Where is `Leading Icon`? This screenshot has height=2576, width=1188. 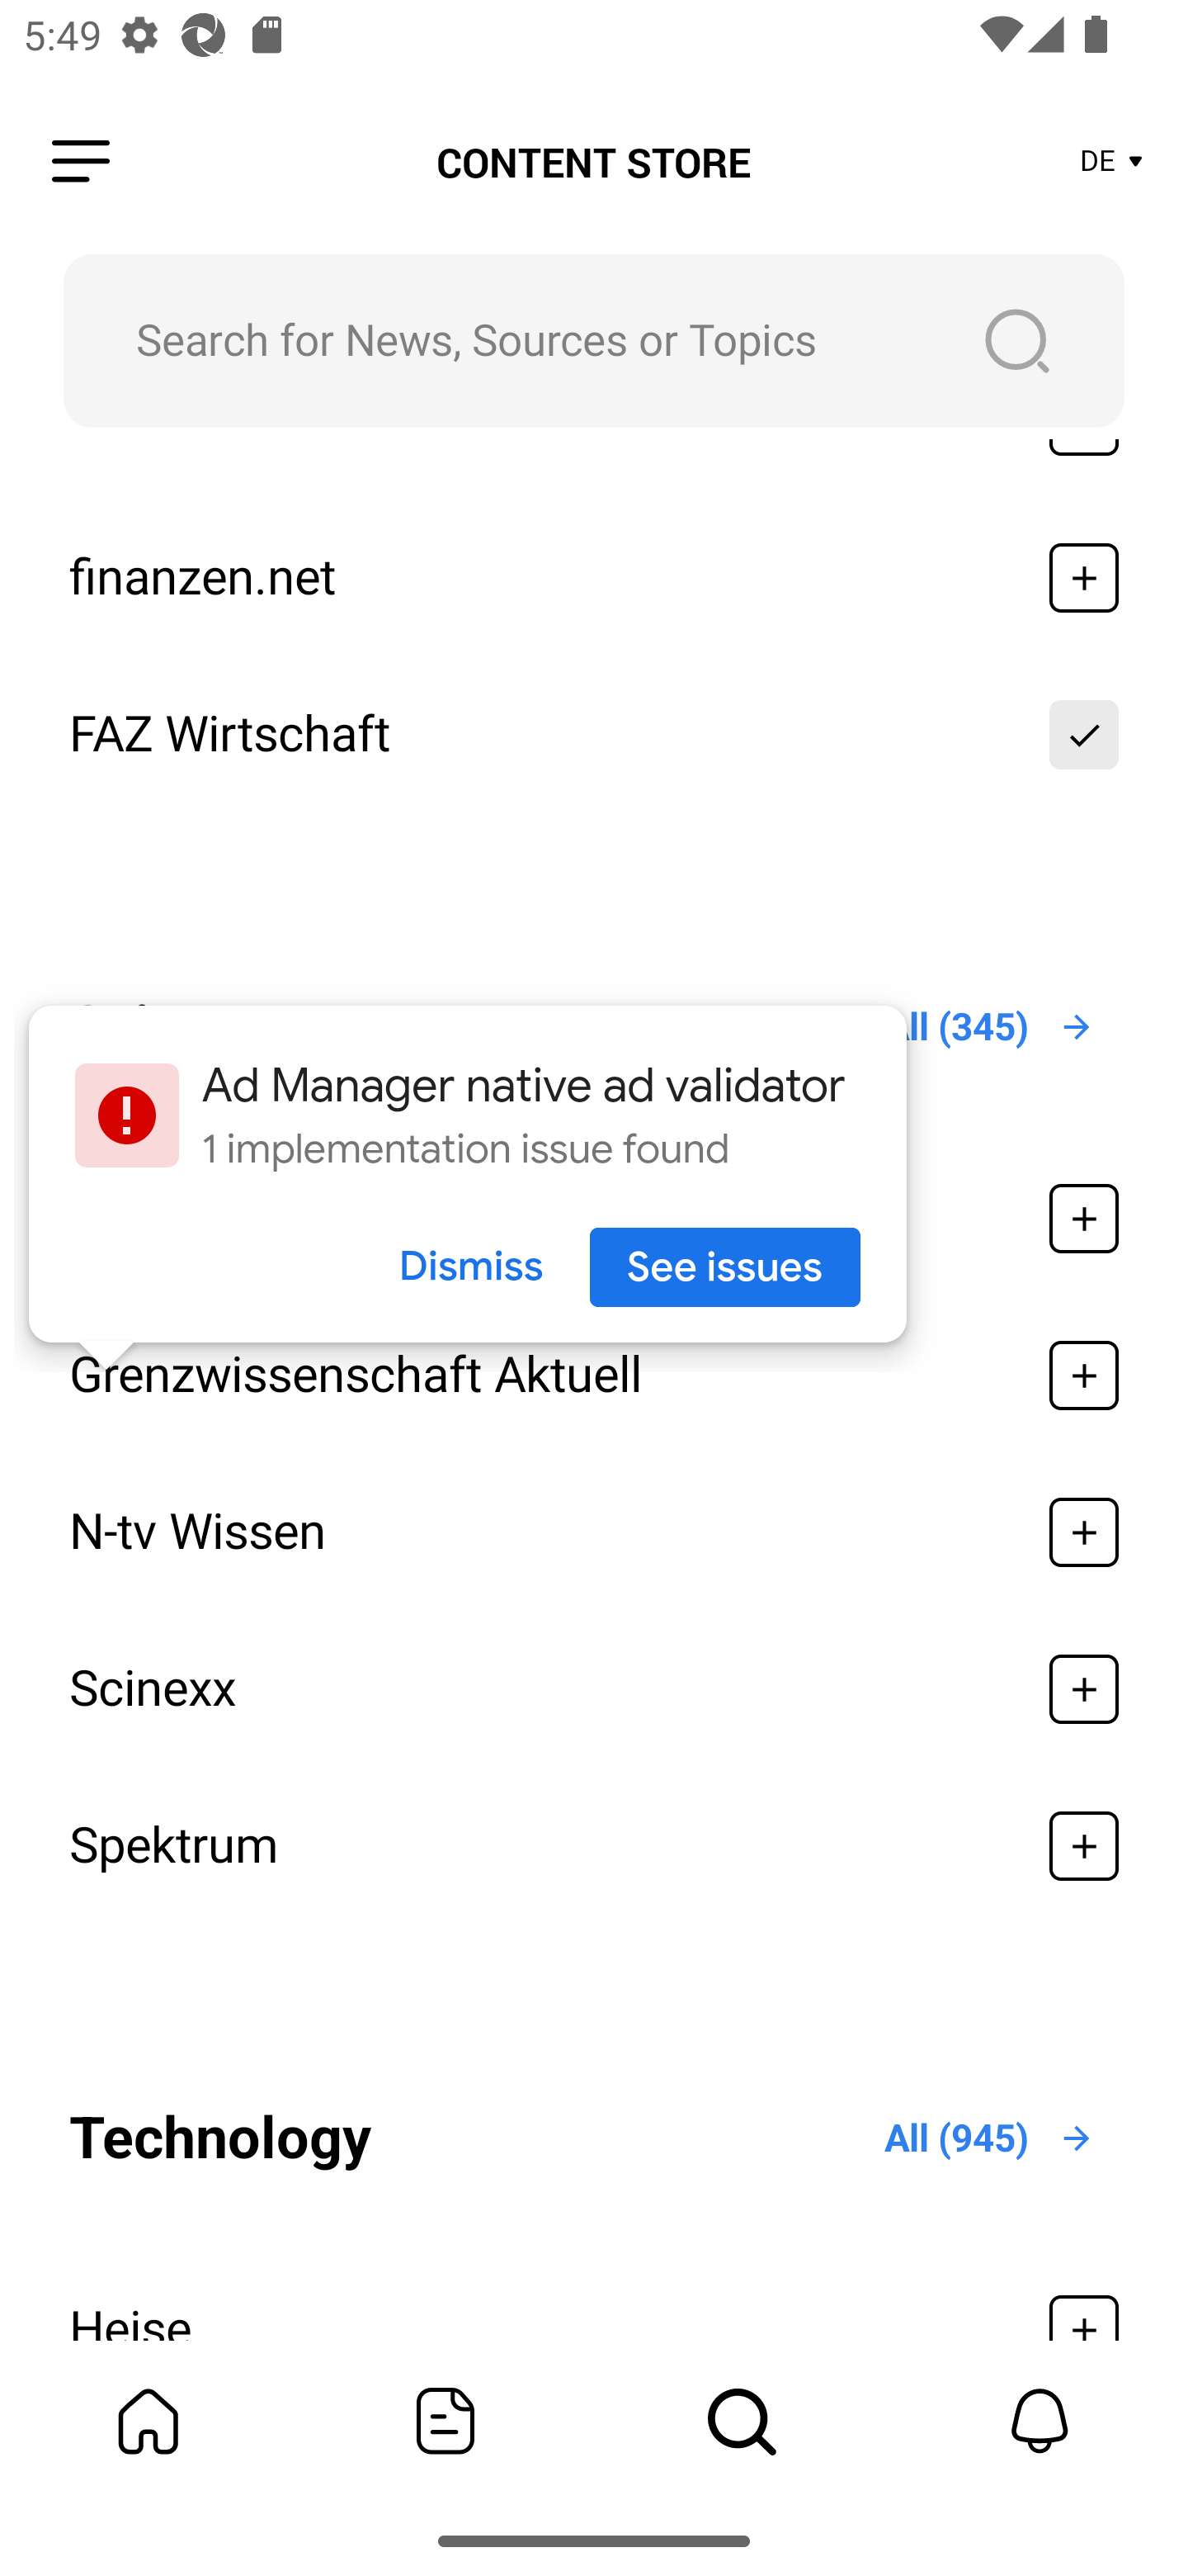
Leading Icon is located at coordinates (81, 162).